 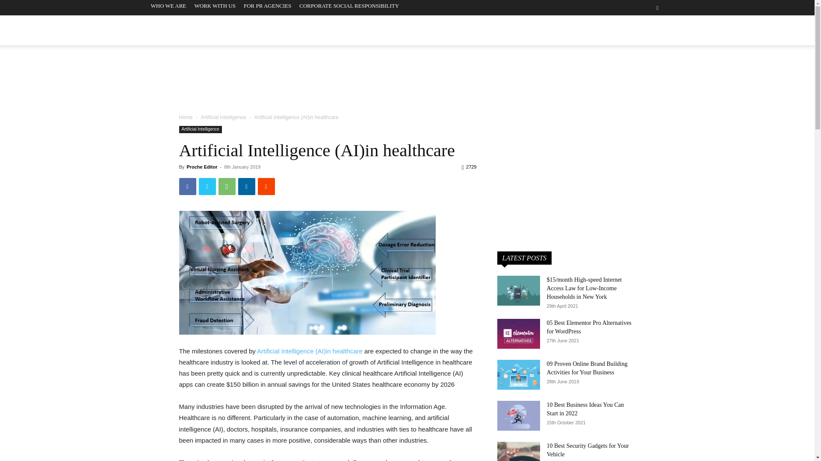 What do you see at coordinates (246, 186) in the screenshot?
I see `Linkedin` at bounding box center [246, 186].